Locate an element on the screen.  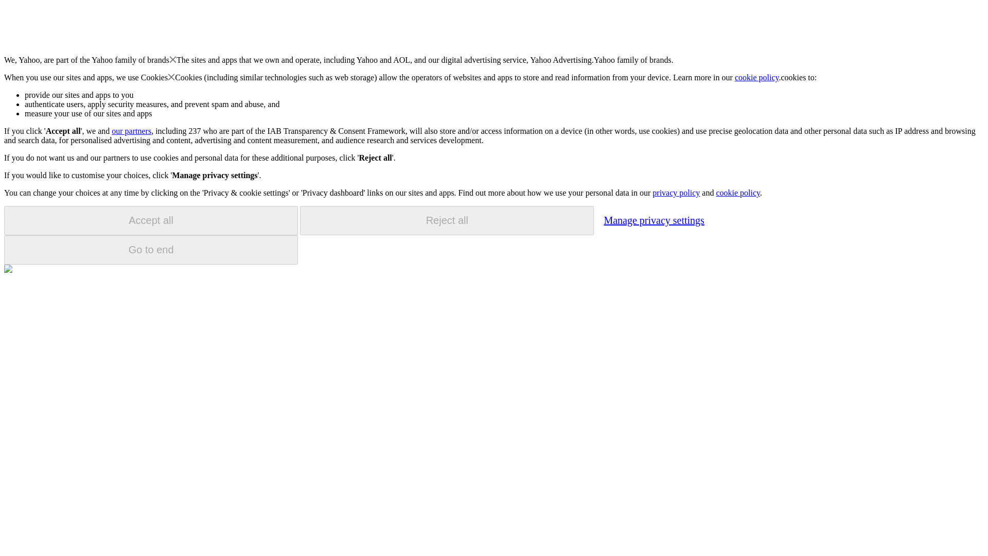
our partners is located at coordinates (131, 131).